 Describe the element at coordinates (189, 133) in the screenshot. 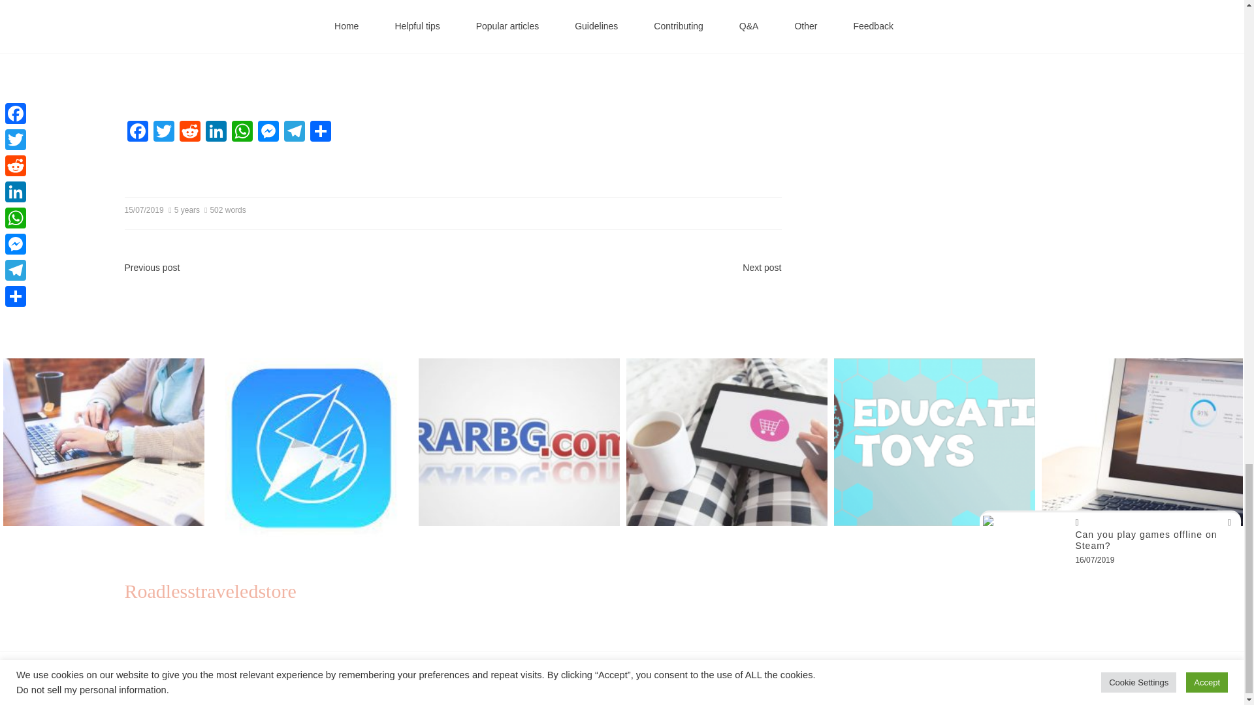

I see `Reddit` at that location.